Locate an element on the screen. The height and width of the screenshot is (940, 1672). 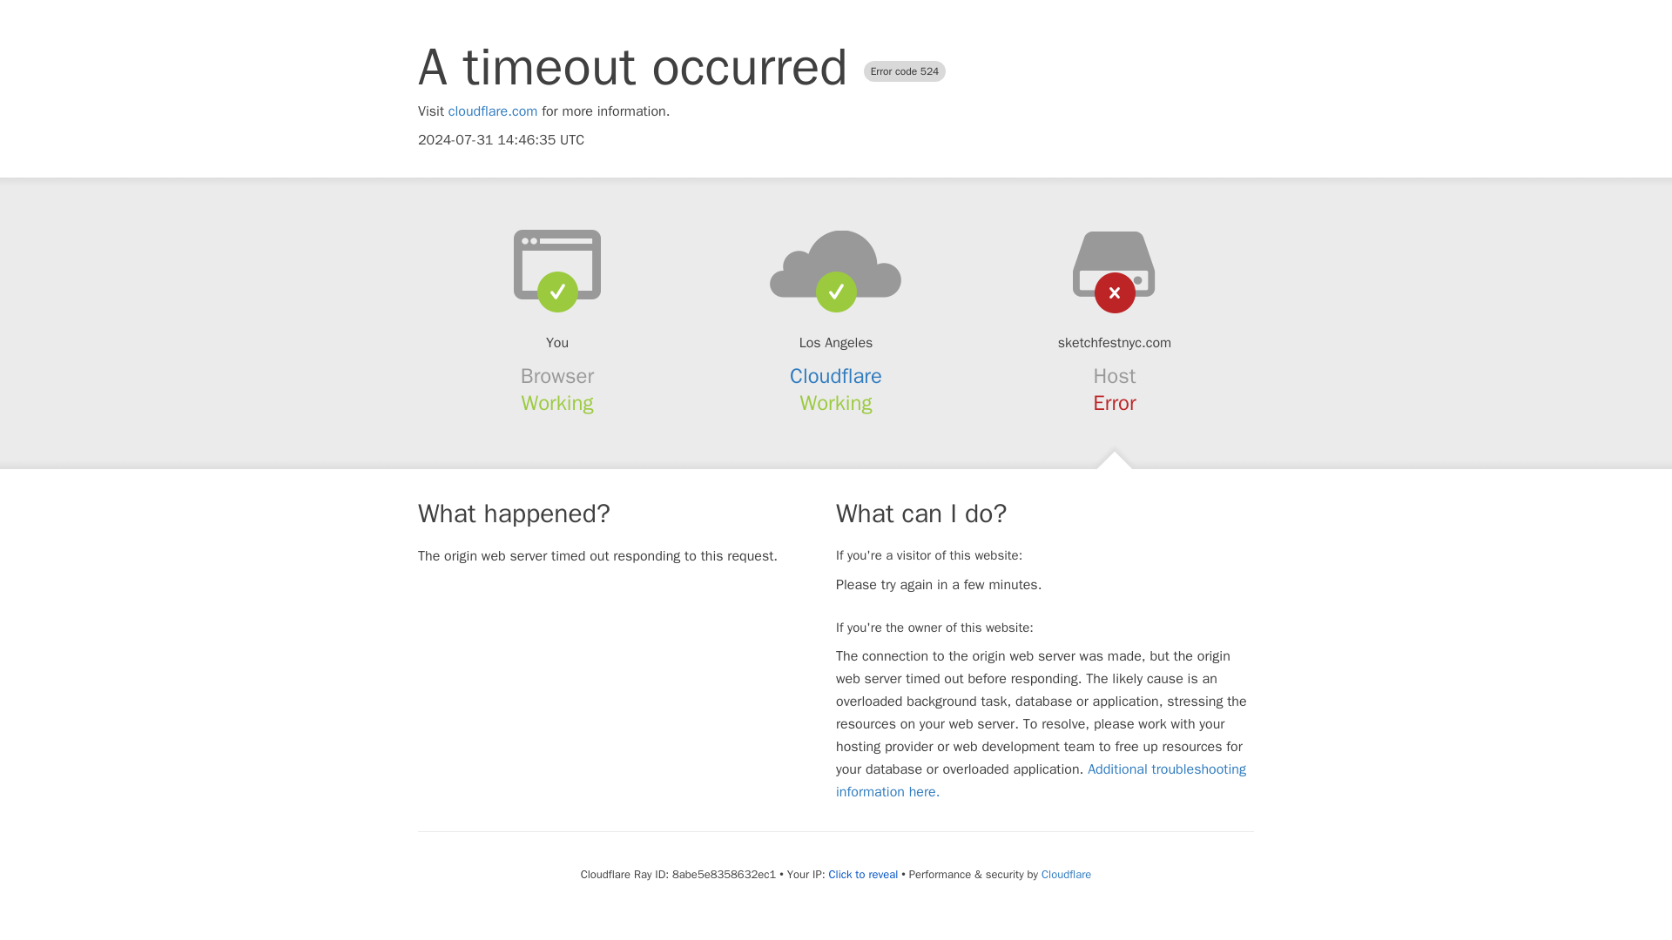
cloudflare.com is located at coordinates (493, 111).